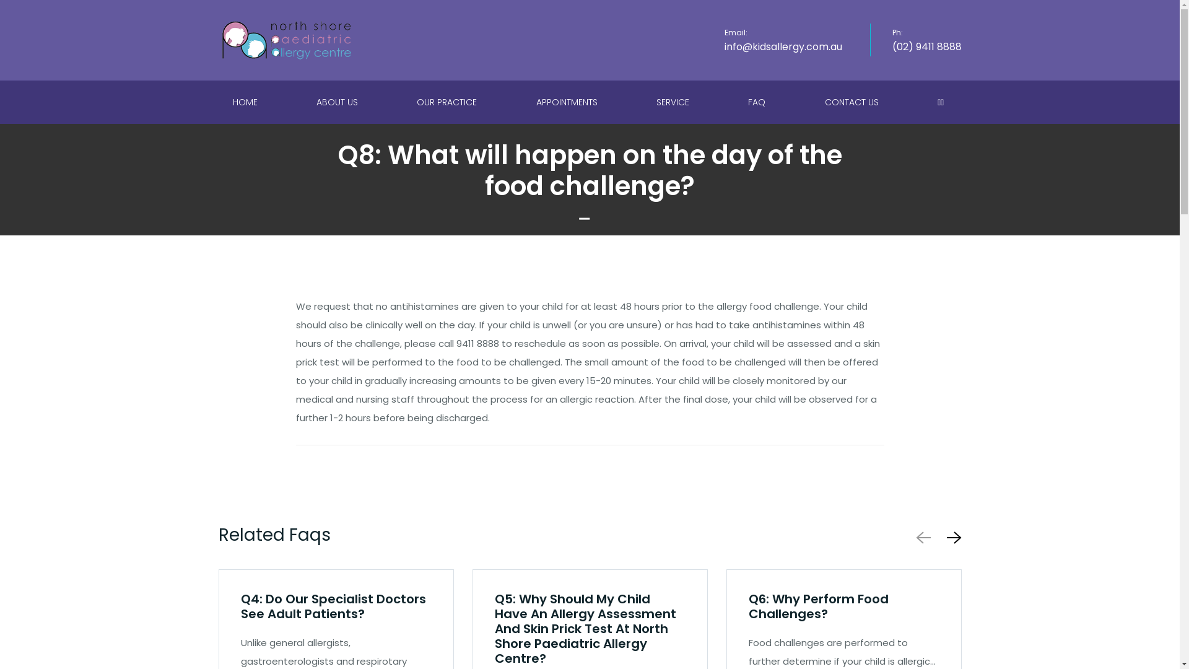 The image size is (1189, 669). I want to click on FAQ, so click(758, 102).